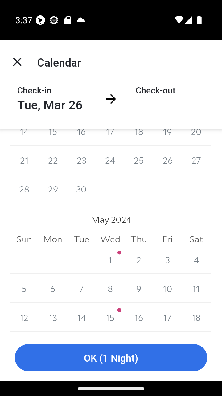 The height and width of the screenshot is (396, 222). Describe the element at coordinates (196, 260) in the screenshot. I see `4 4 May 2024` at that location.